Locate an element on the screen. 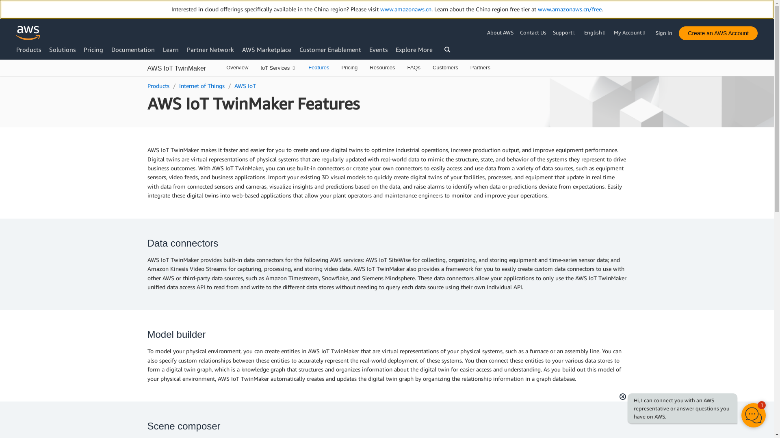 This screenshot has height=438, width=780. Customer Enablement is located at coordinates (330, 49).